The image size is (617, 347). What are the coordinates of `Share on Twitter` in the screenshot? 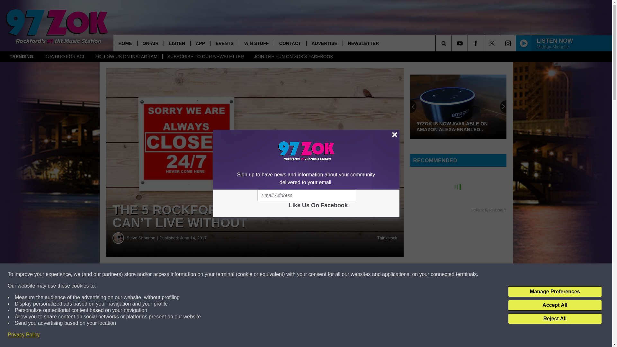 It's located at (314, 274).